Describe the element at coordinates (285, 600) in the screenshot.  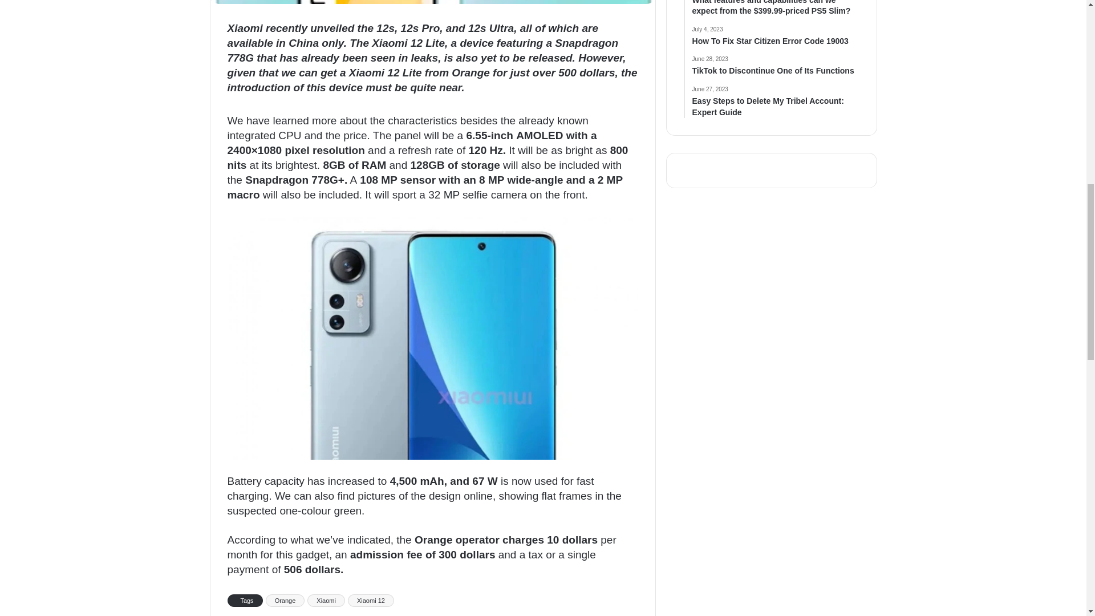
I see `Orange` at that location.